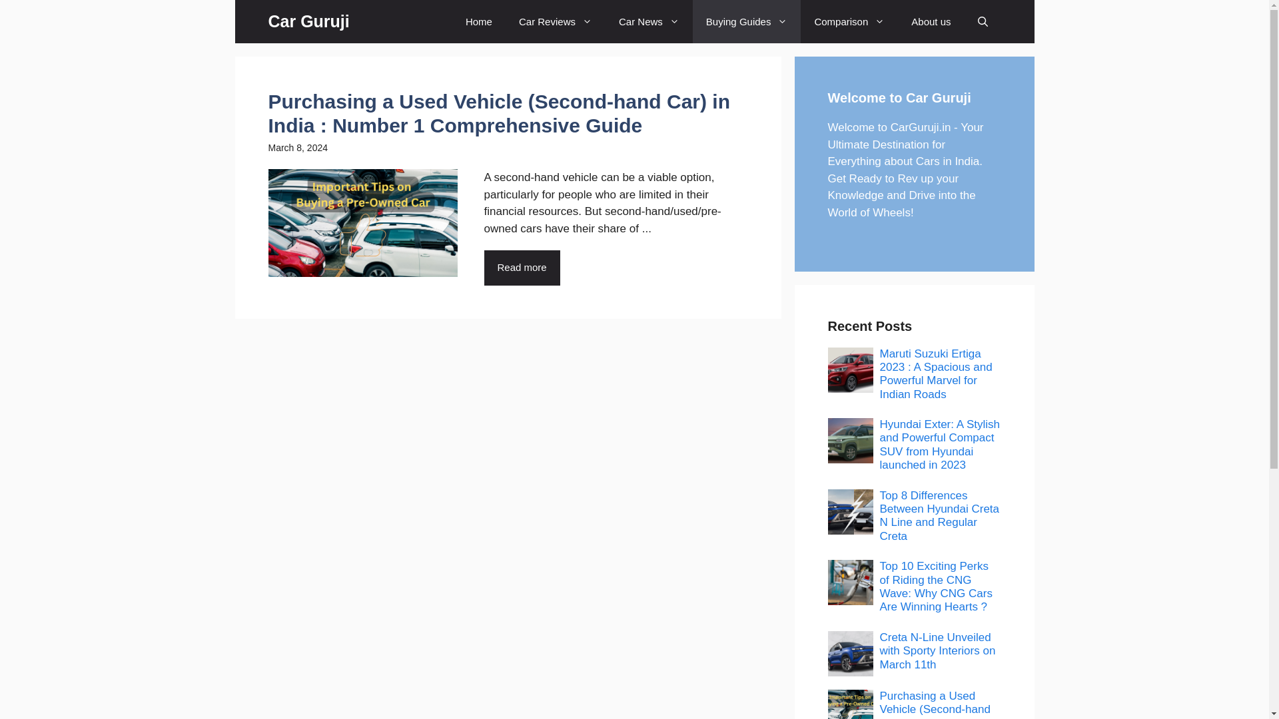 This screenshot has width=1279, height=719. What do you see at coordinates (937, 651) in the screenshot?
I see `Creta N-Line Unveiled with Sporty Interiors on March 11th` at bounding box center [937, 651].